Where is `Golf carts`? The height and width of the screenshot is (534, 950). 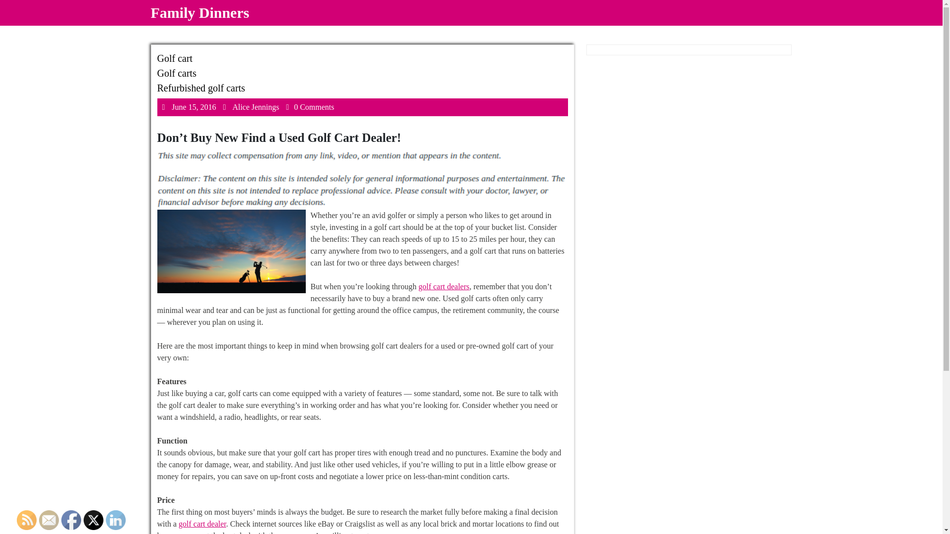
Golf carts is located at coordinates (444, 286).